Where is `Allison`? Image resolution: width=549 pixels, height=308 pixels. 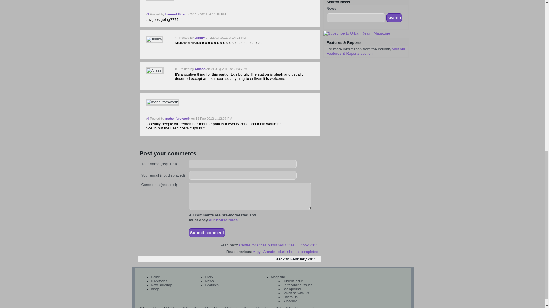 Allison is located at coordinates (154, 71).